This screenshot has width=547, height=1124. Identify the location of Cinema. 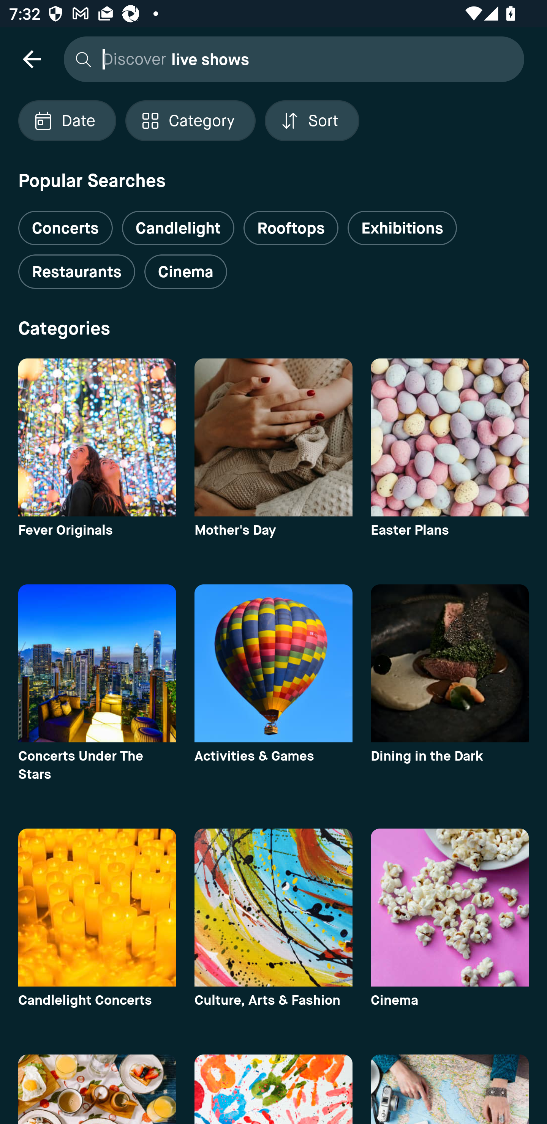
(185, 272).